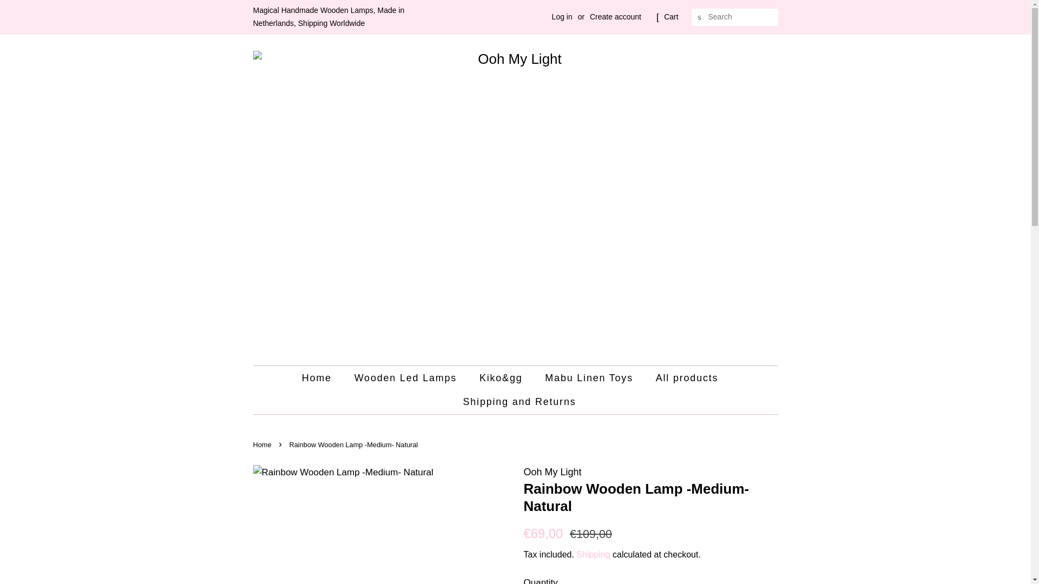 Image resolution: width=1039 pixels, height=584 pixels. What do you see at coordinates (700, 17) in the screenshot?
I see `Search` at bounding box center [700, 17].